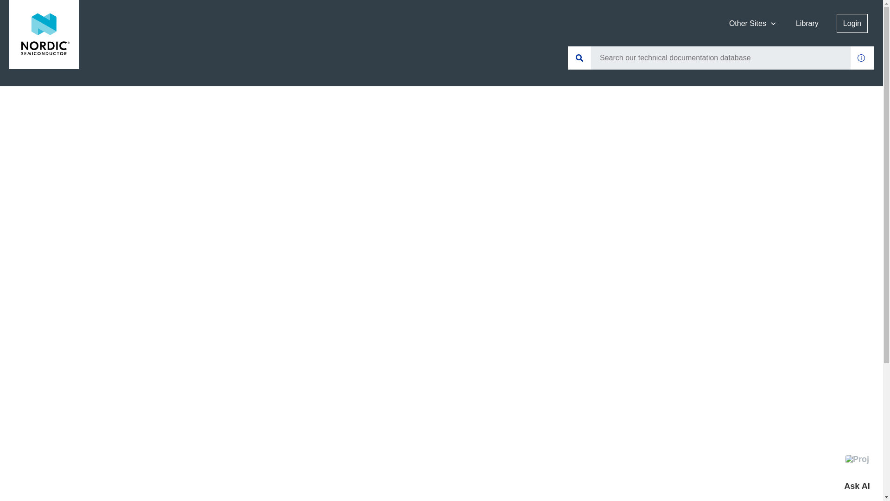  What do you see at coordinates (753, 23) in the screenshot?
I see `Other Sites` at bounding box center [753, 23].